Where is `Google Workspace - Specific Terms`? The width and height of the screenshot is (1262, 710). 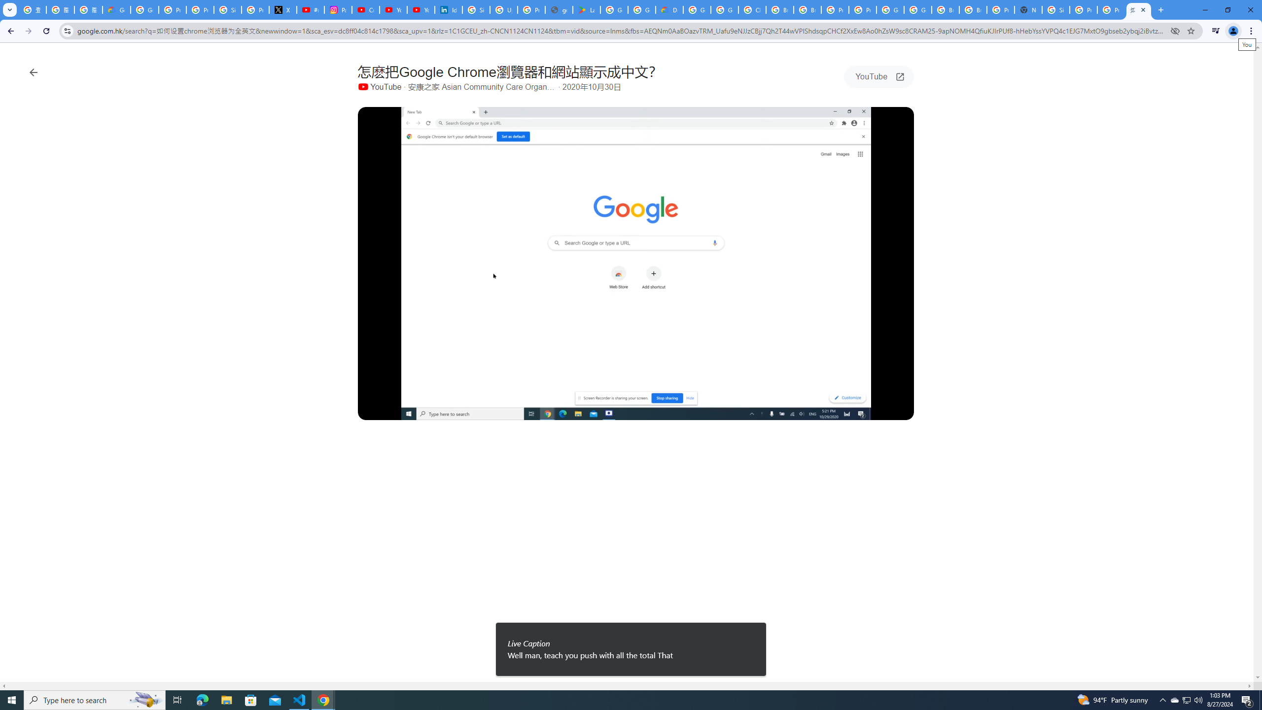 Google Workspace - Specific Terms is located at coordinates (641, 10).